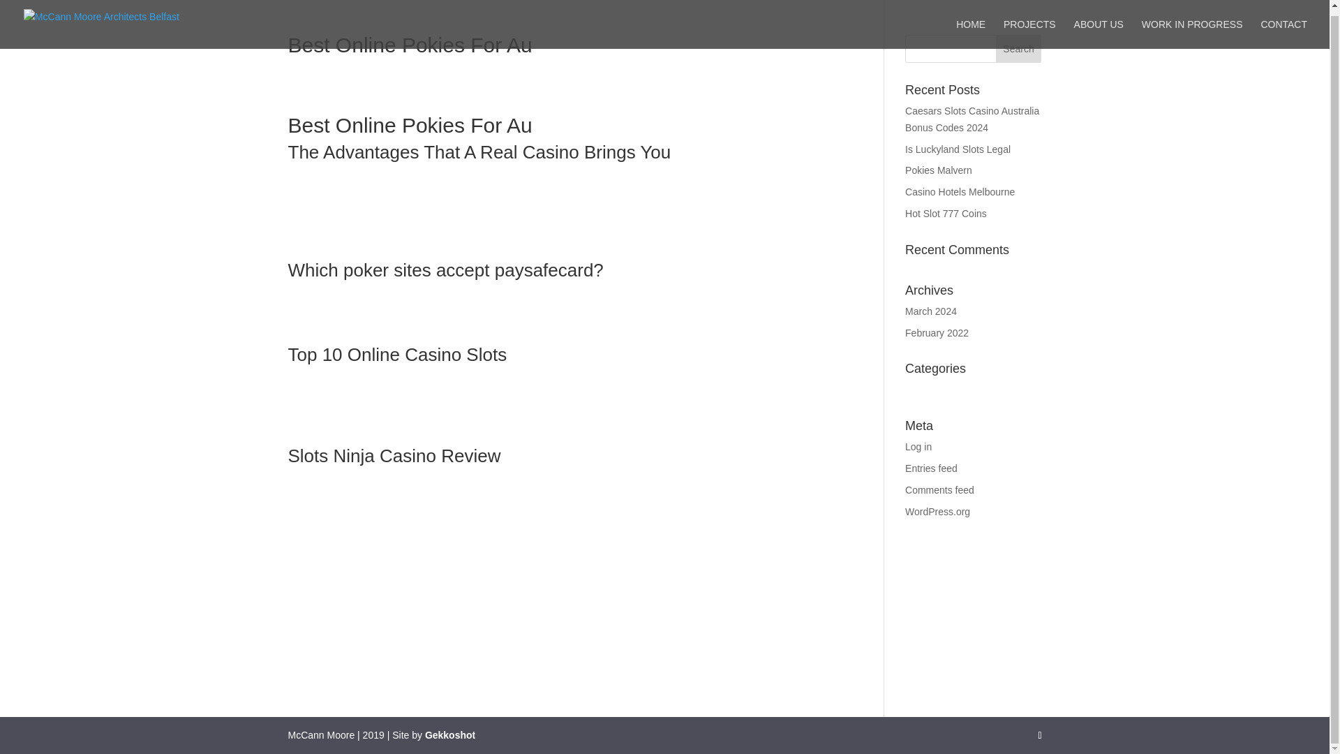 This screenshot has height=754, width=1340. Describe the element at coordinates (918, 447) in the screenshot. I see `Log in` at that location.